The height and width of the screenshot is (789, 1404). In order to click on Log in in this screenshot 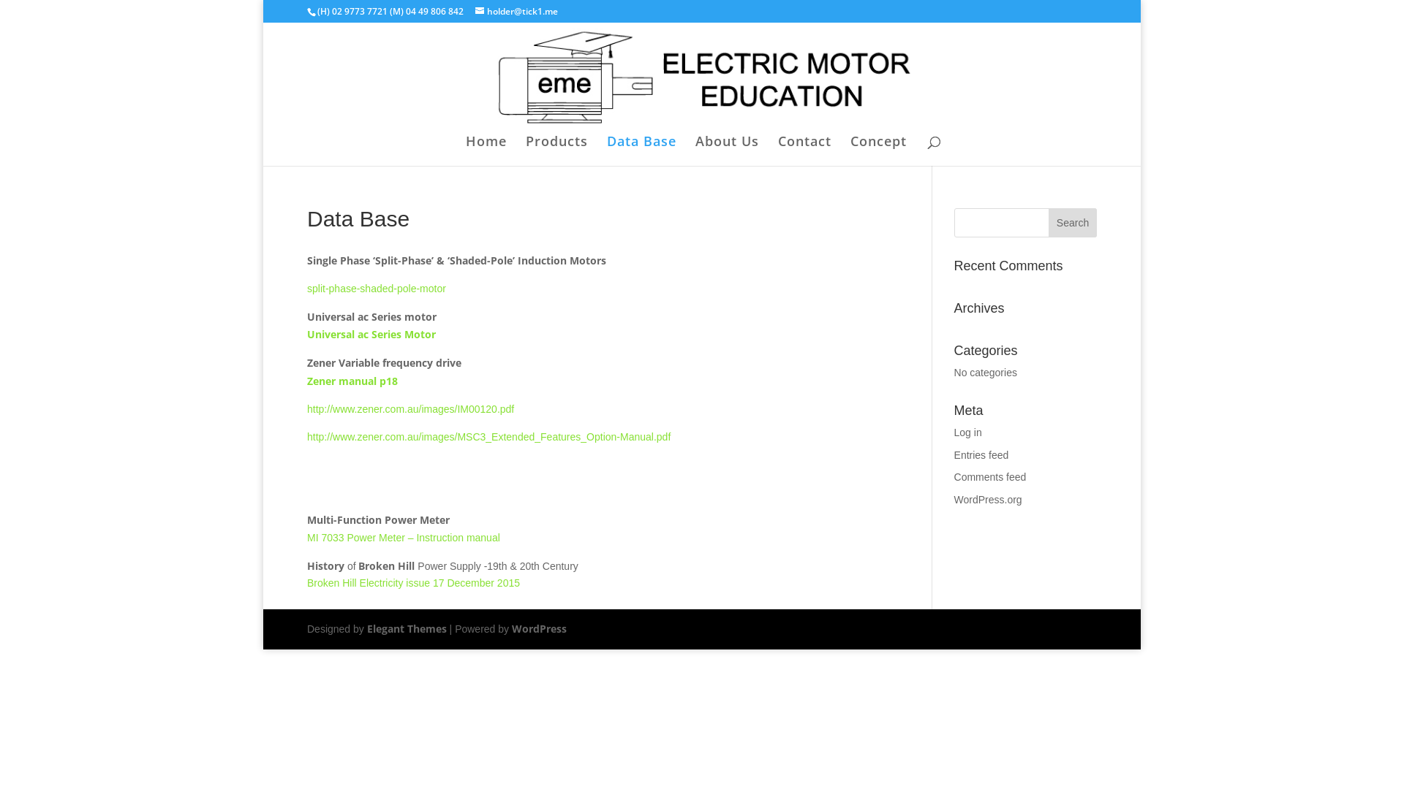, I will do `click(968, 432)`.